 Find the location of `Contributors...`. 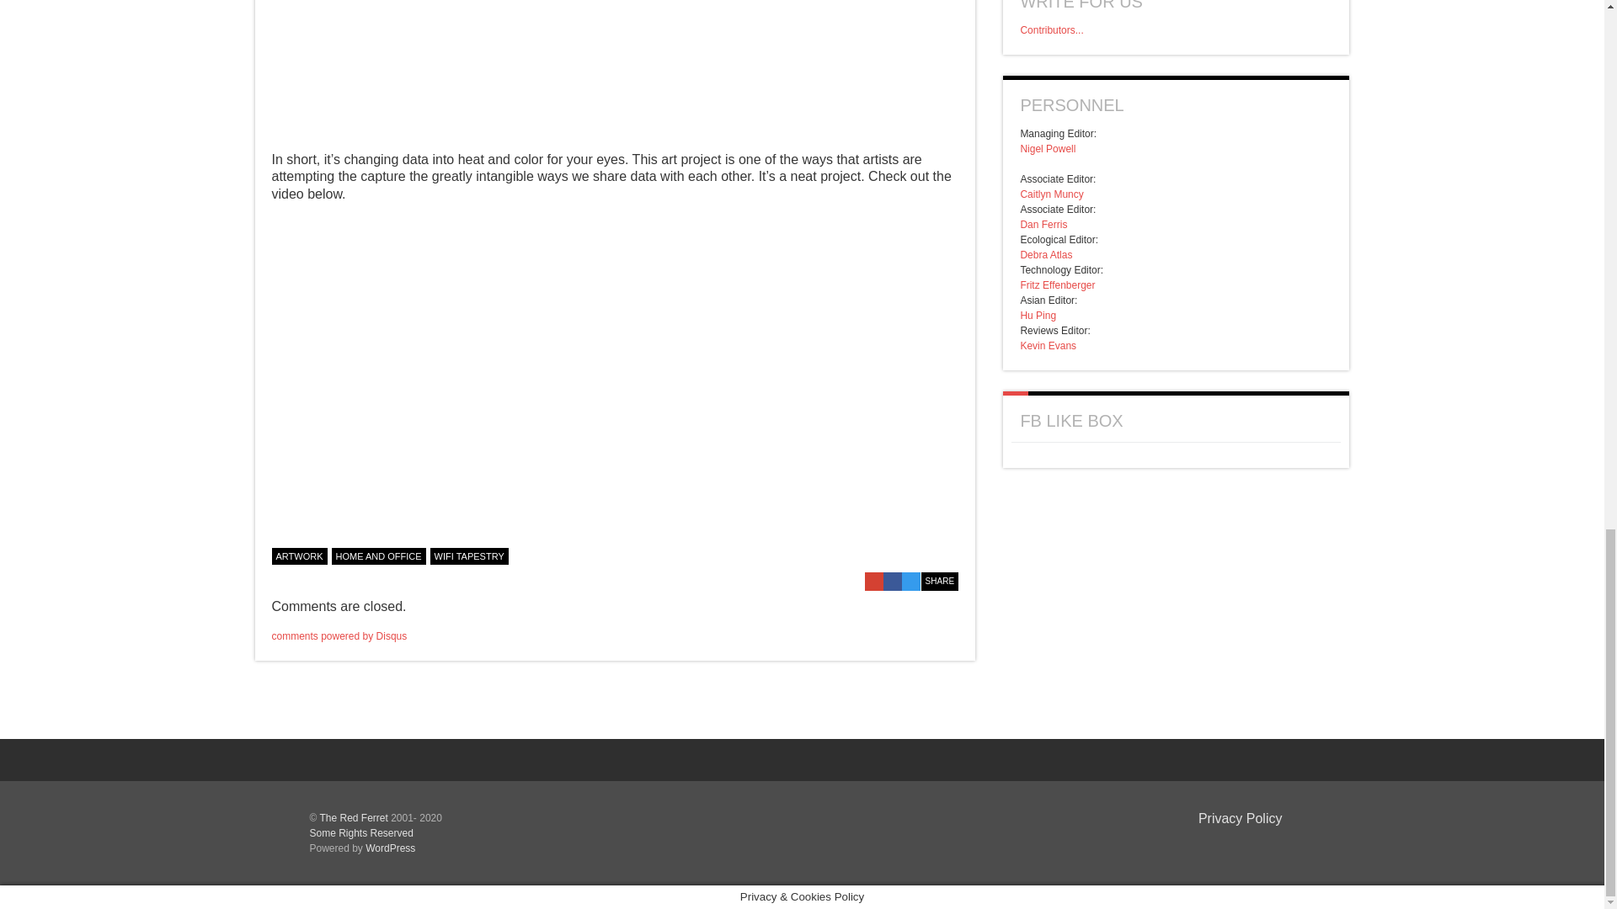

Contributors... is located at coordinates (1051, 30).